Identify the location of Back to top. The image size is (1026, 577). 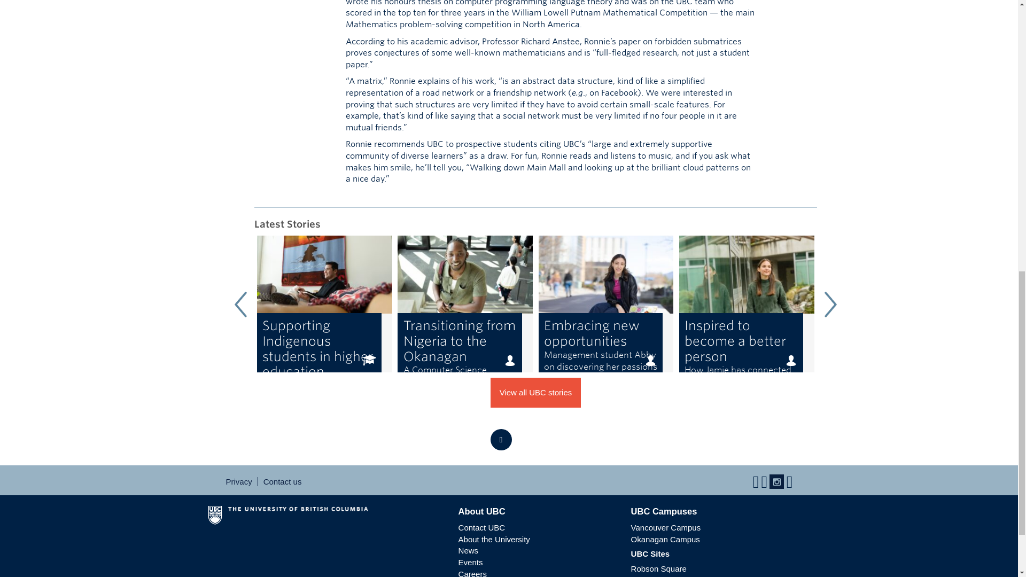
(501, 440).